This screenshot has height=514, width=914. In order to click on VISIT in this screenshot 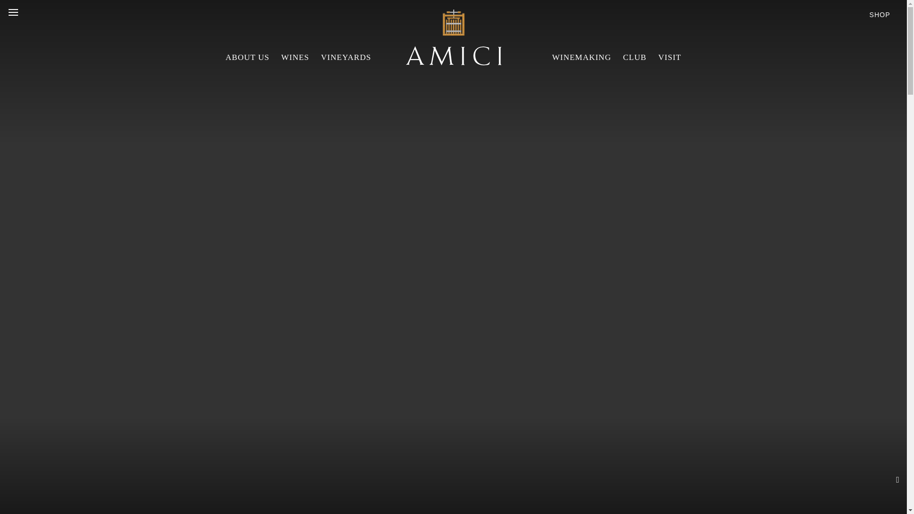, I will do `click(669, 57)`.